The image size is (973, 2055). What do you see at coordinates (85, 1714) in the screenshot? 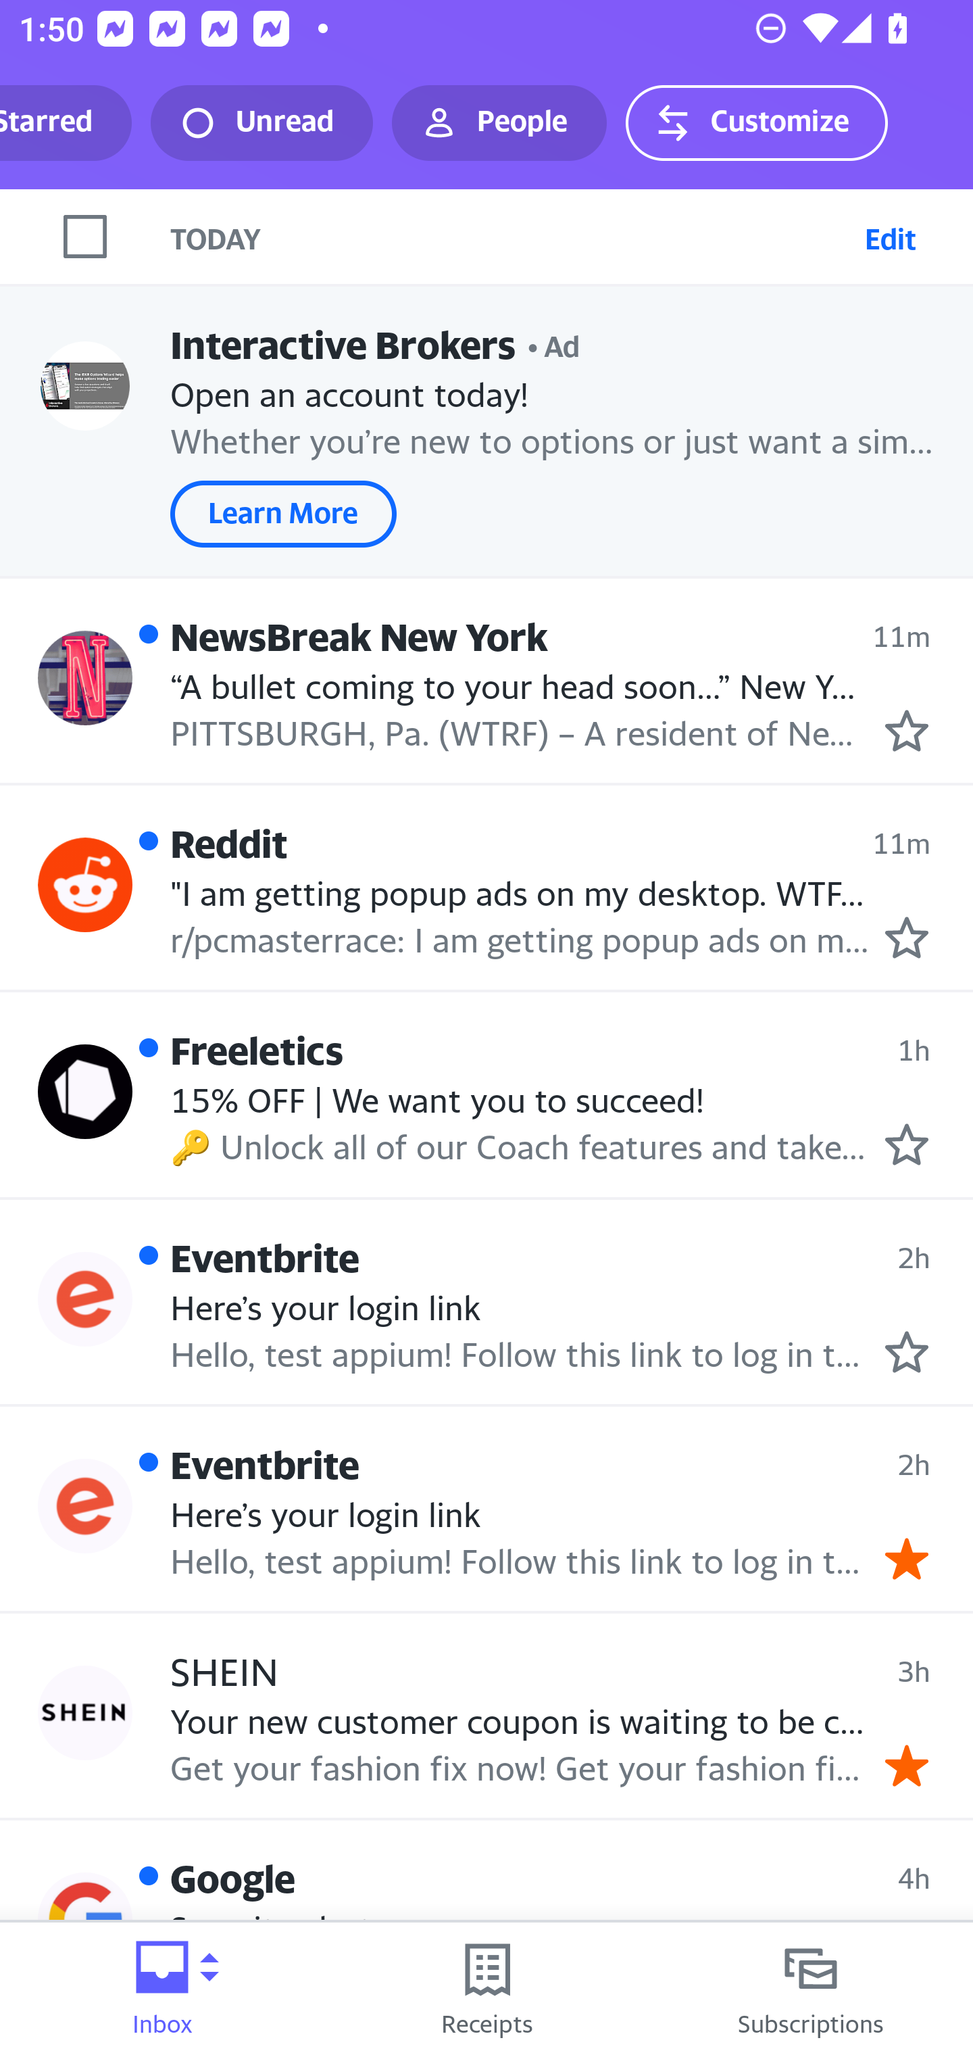
I see `Profile
SHEIN` at bounding box center [85, 1714].